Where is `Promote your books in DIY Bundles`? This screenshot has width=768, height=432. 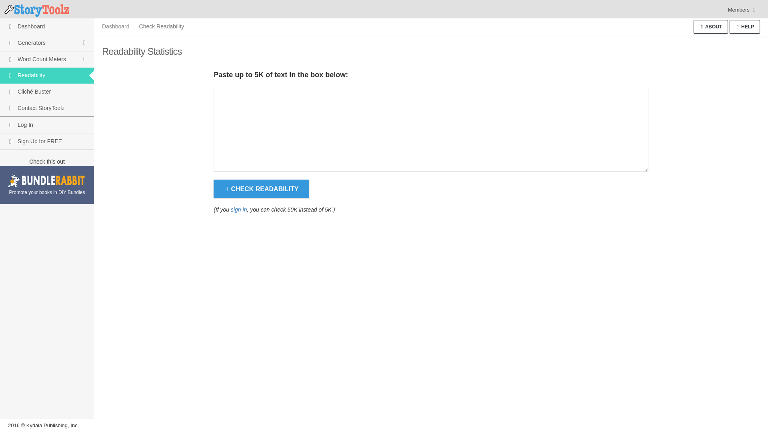
Promote your books in DIY Bundles is located at coordinates (46, 186).